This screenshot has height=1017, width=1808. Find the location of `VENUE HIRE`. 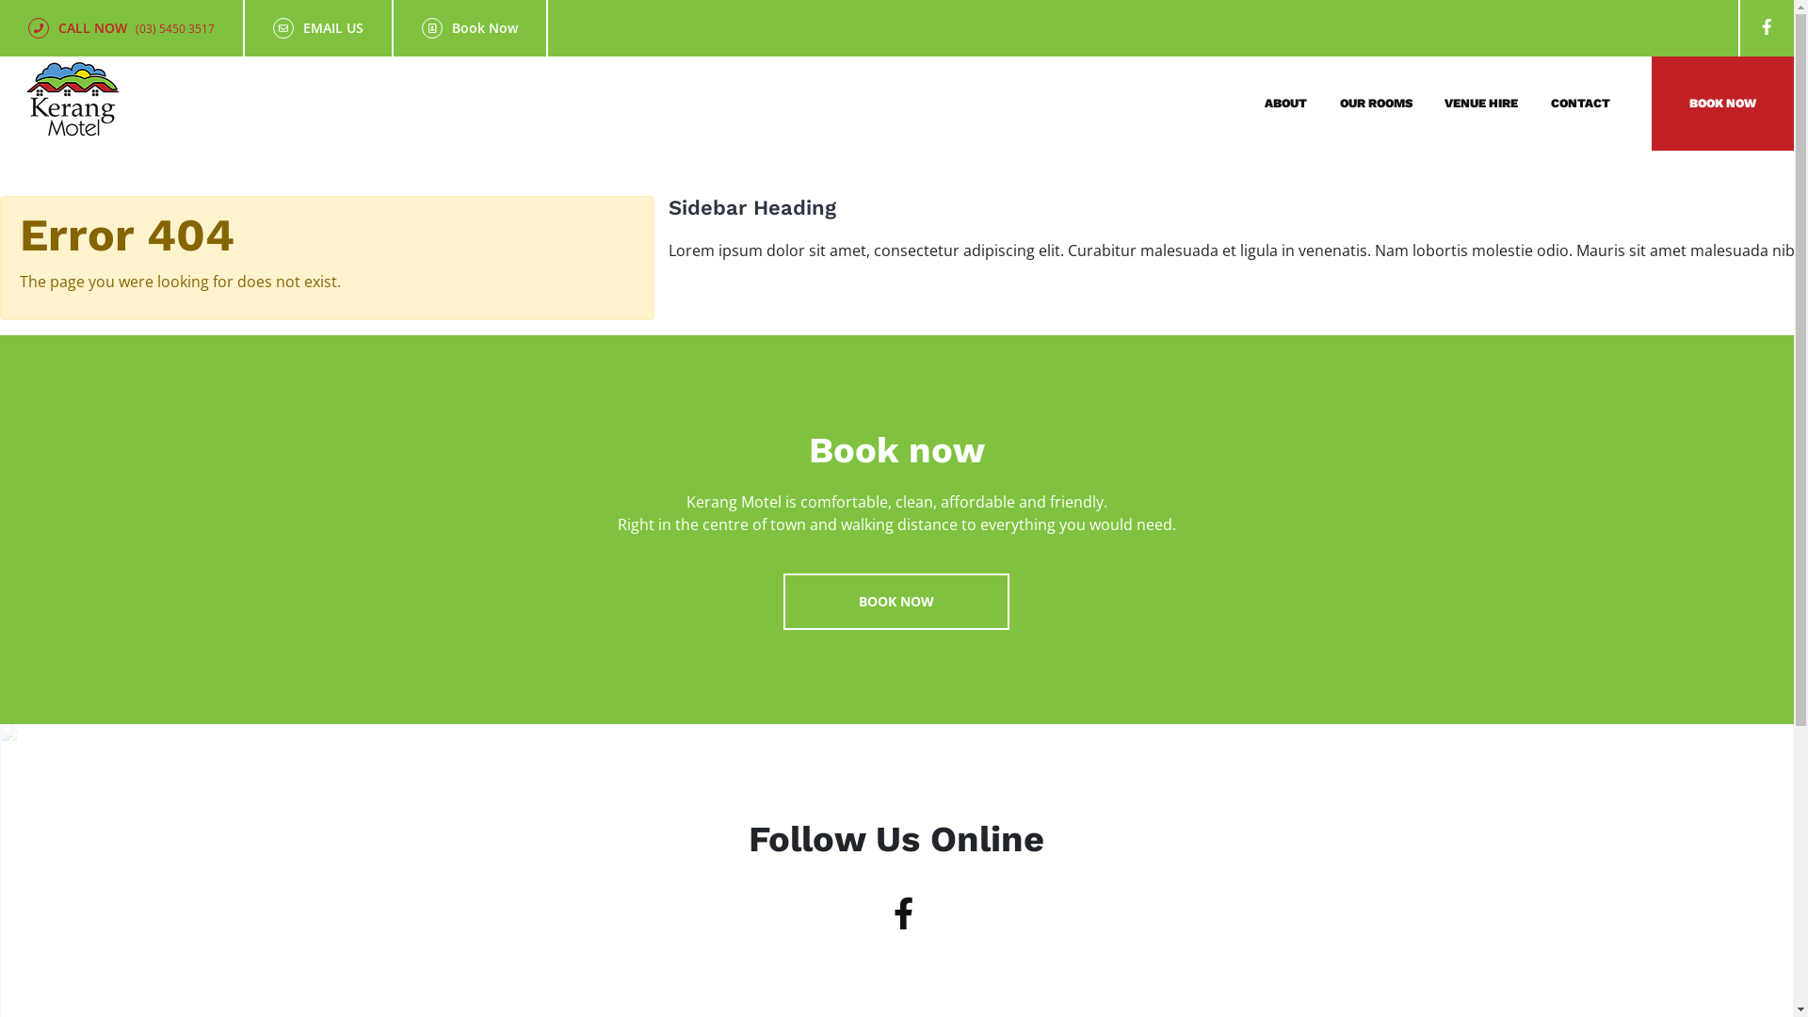

VENUE HIRE is located at coordinates (1481, 104).